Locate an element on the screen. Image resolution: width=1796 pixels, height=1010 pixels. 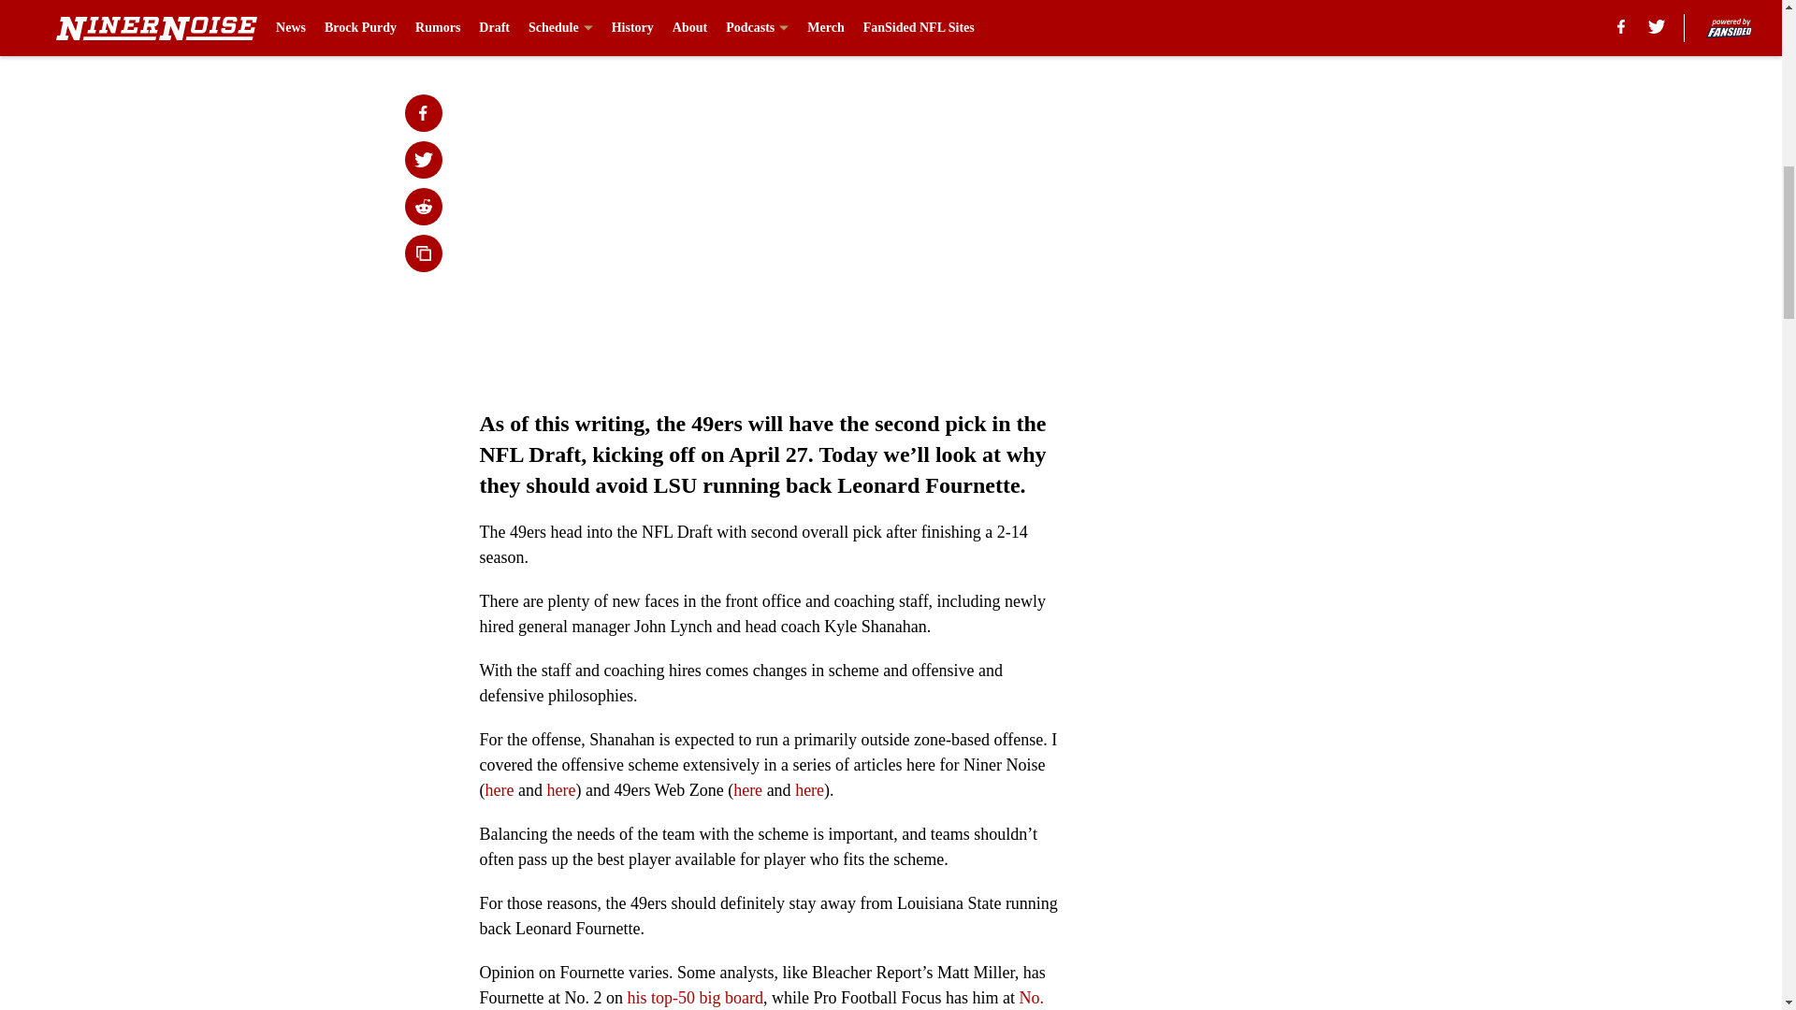
here is located at coordinates (559, 789).